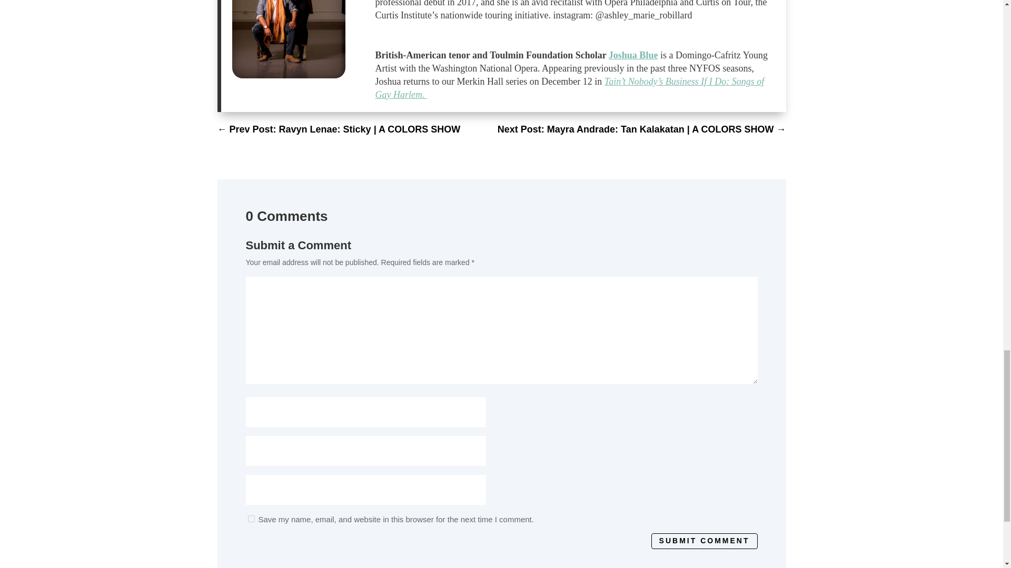  What do you see at coordinates (704, 541) in the screenshot?
I see `SUBMIT COMMENT` at bounding box center [704, 541].